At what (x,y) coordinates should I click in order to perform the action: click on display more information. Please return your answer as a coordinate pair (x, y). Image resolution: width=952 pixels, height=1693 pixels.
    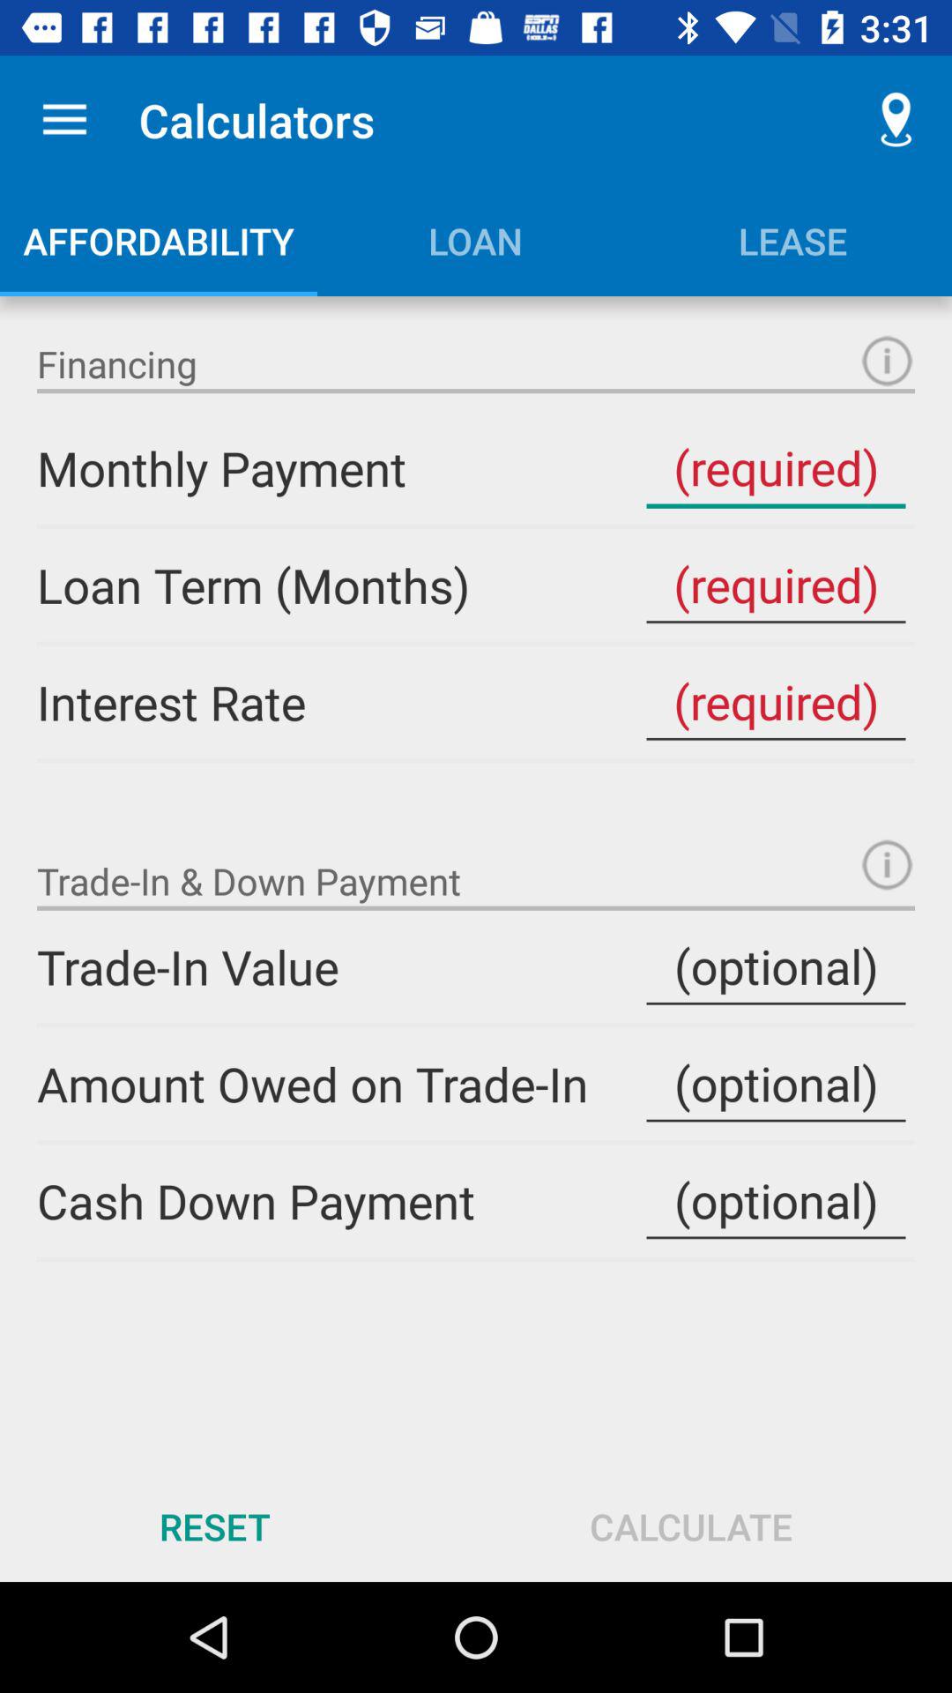
    Looking at the image, I should click on (887, 864).